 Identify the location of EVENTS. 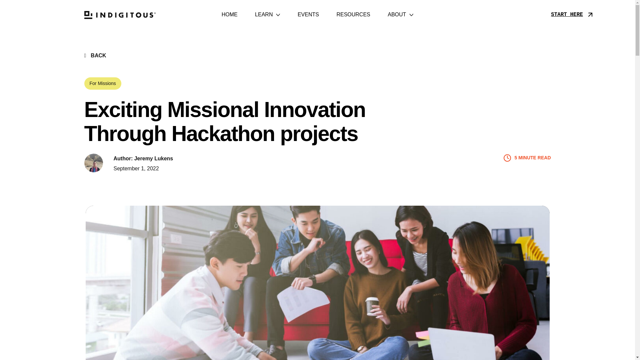
(308, 15).